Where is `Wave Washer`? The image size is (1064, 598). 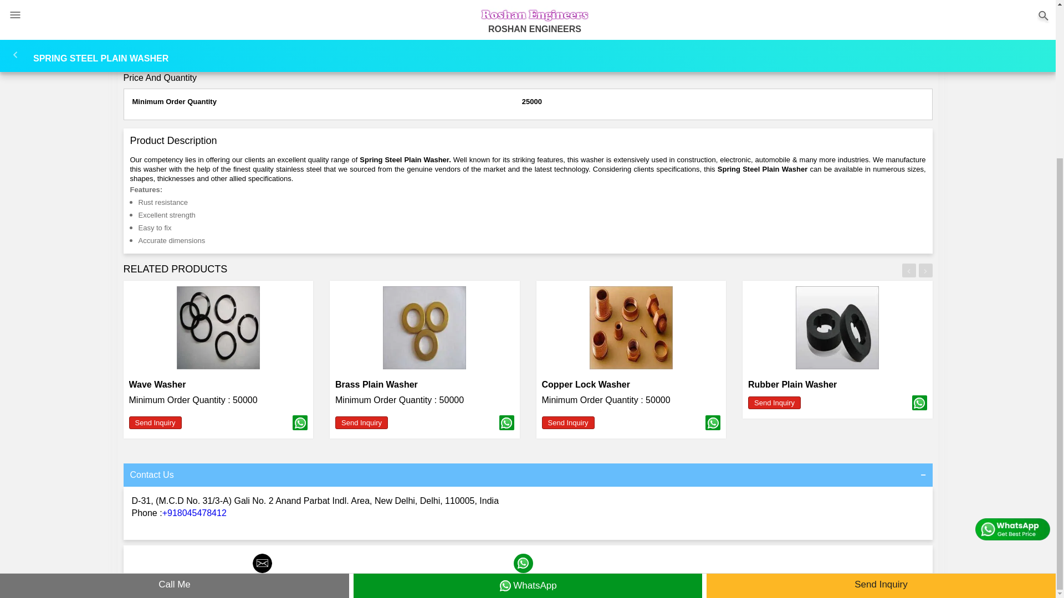
Wave Washer is located at coordinates (157, 384).